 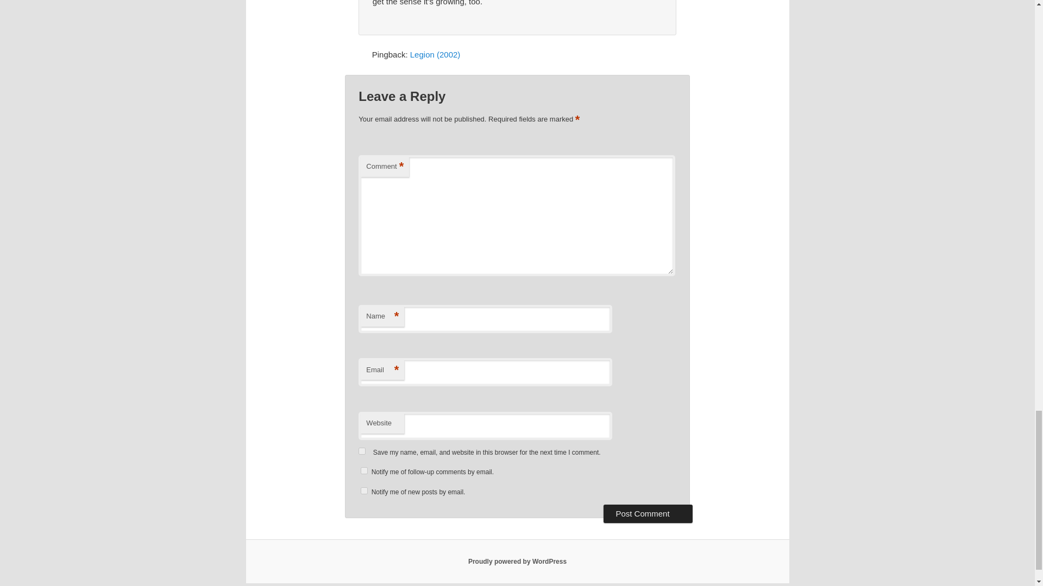 What do you see at coordinates (364, 470) in the screenshot?
I see `subscribe` at bounding box center [364, 470].